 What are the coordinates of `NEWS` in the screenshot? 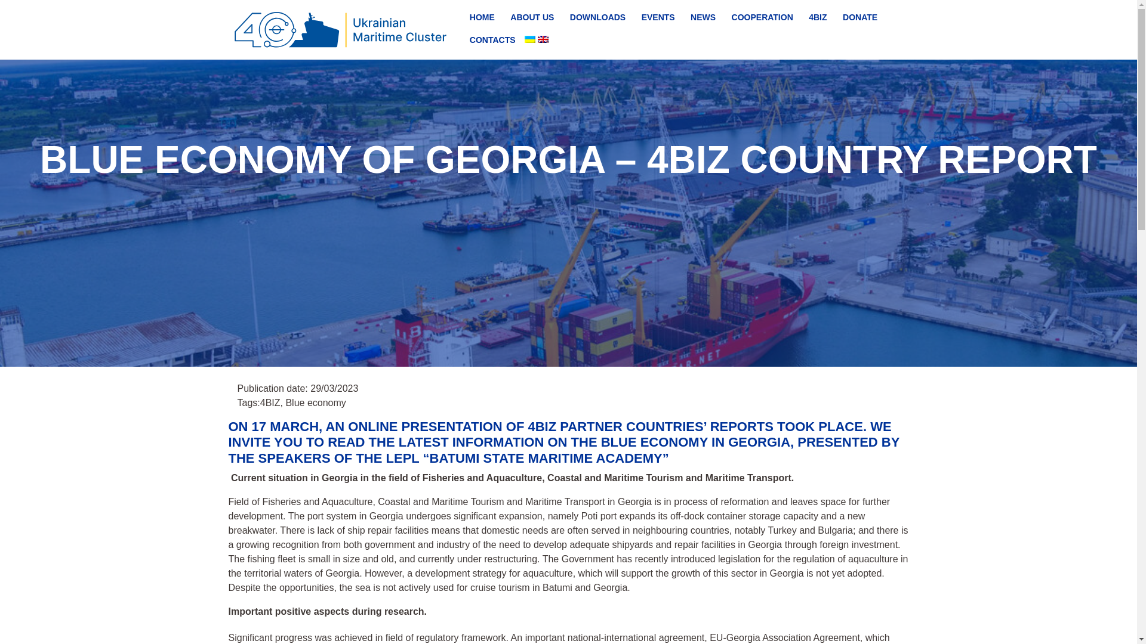 It's located at (703, 17).